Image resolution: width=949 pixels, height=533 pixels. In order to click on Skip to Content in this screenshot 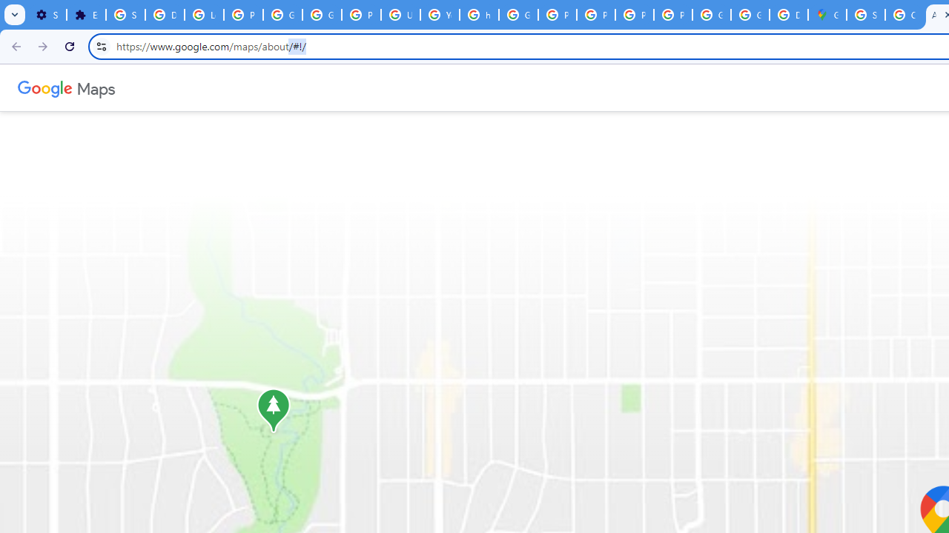, I will do `click(196, 86)`.